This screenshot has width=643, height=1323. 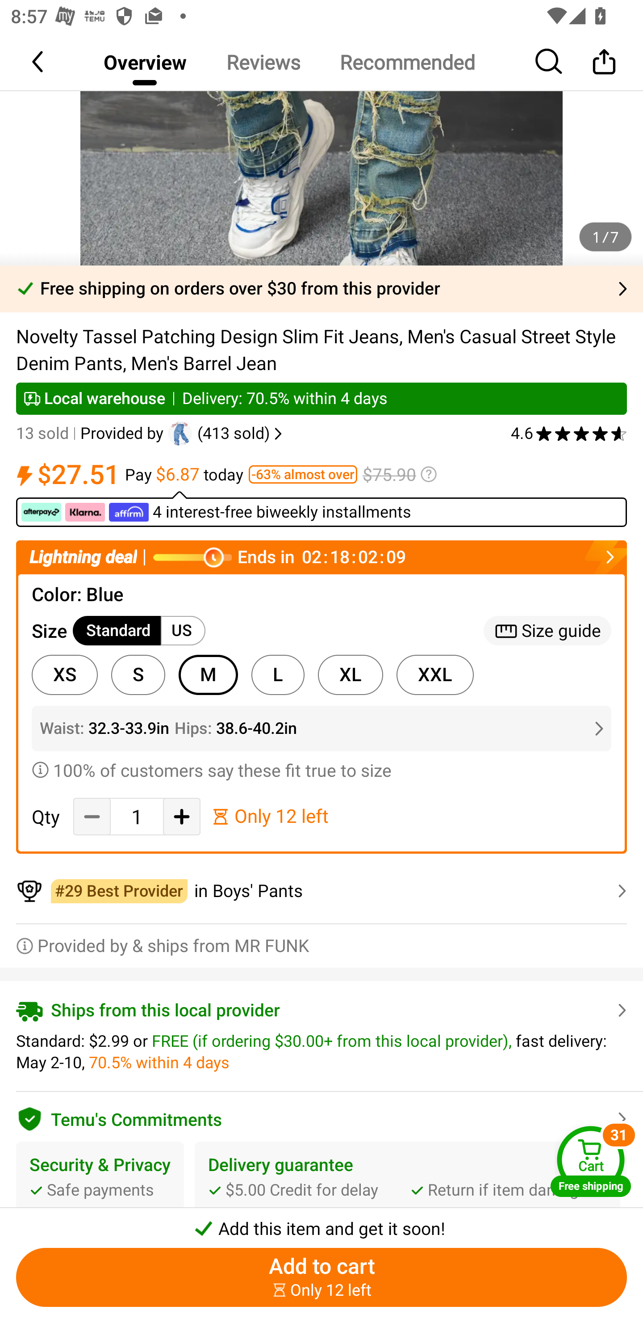 What do you see at coordinates (321, 1117) in the screenshot?
I see `Temu's Commitments` at bounding box center [321, 1117].